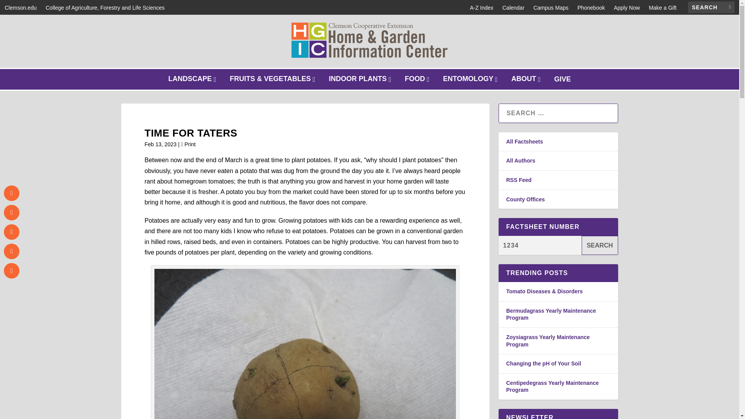  I want to click on Search, so click(600, 245).